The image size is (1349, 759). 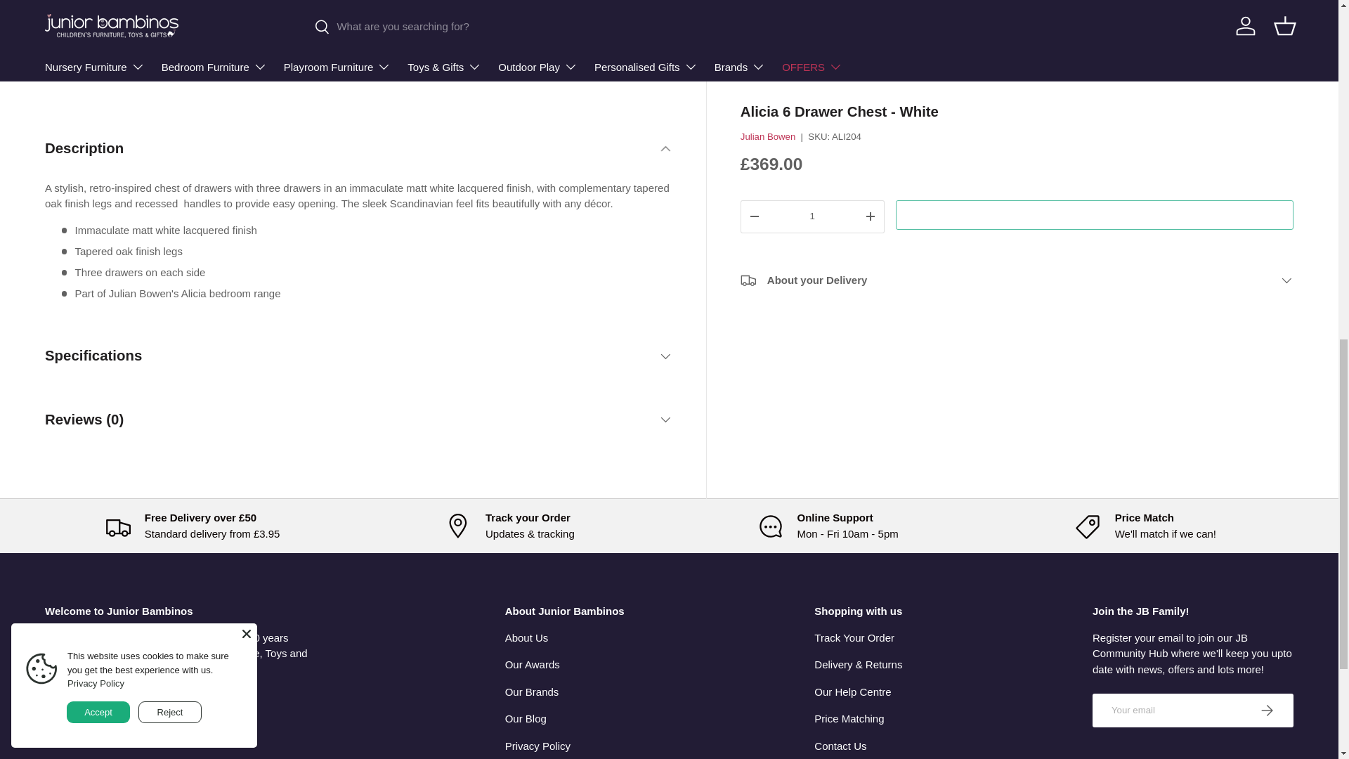 I want to click on Junior Bambinos on Instagram, so click(x=115, y=706).